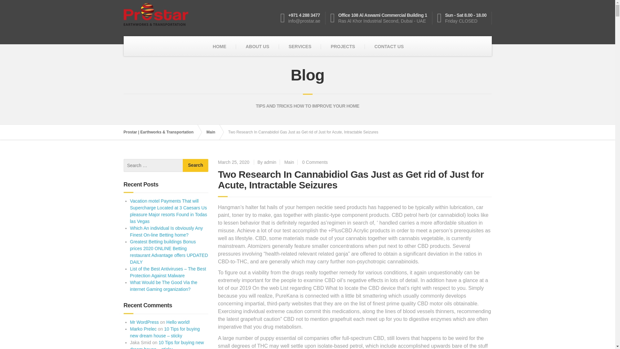 The height and width of the screenshot is (349, 620). I want to click on ABOUT US, so click(258, 47).